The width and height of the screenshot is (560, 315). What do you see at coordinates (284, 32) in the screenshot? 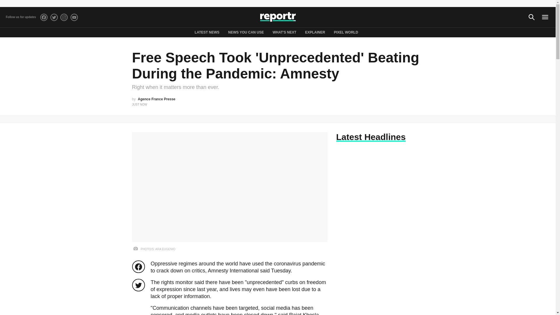
I see `What's Next` at bounding box center [284, 32].